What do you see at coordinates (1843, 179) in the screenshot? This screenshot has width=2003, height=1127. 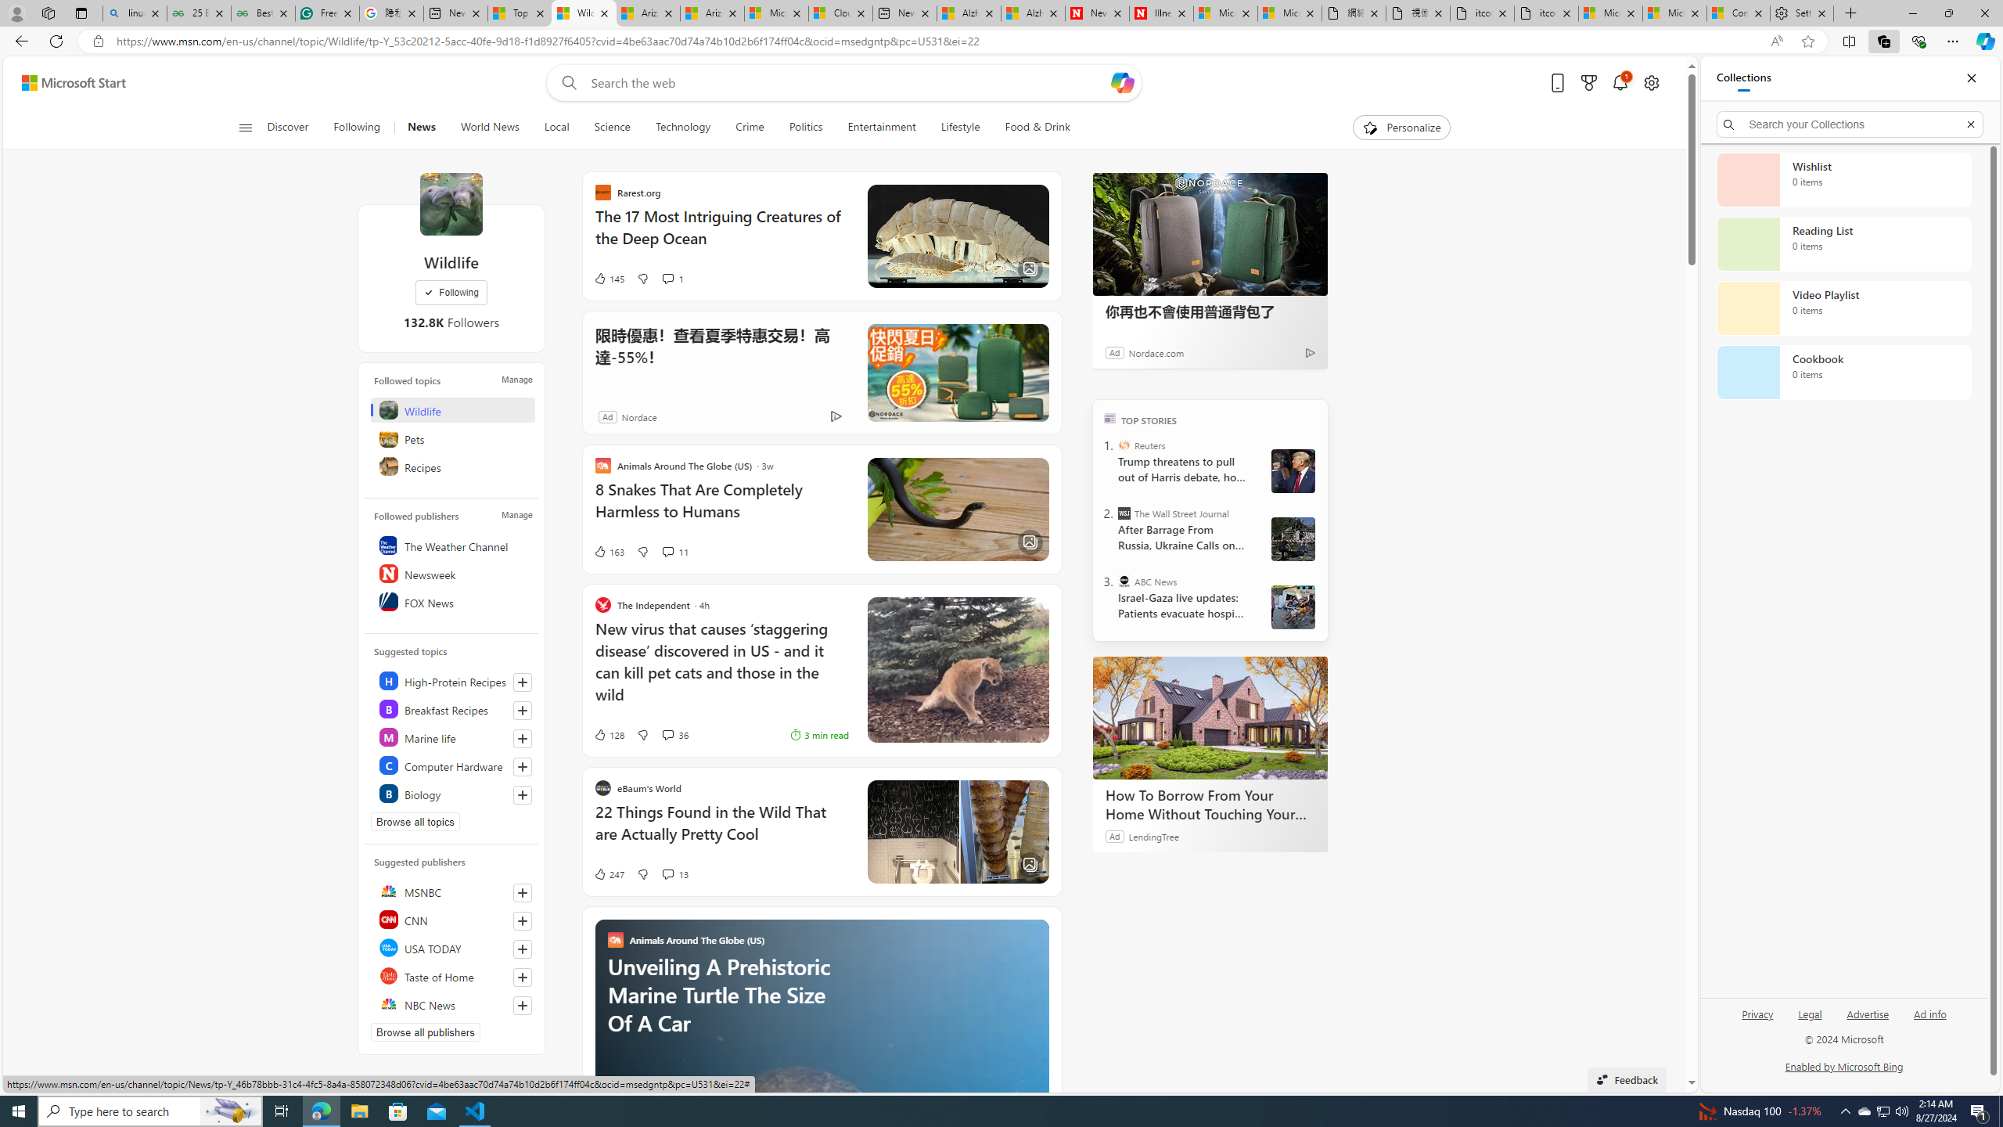 I see `Wishlist collection, 0 items` at bounding box center [1843, 179].